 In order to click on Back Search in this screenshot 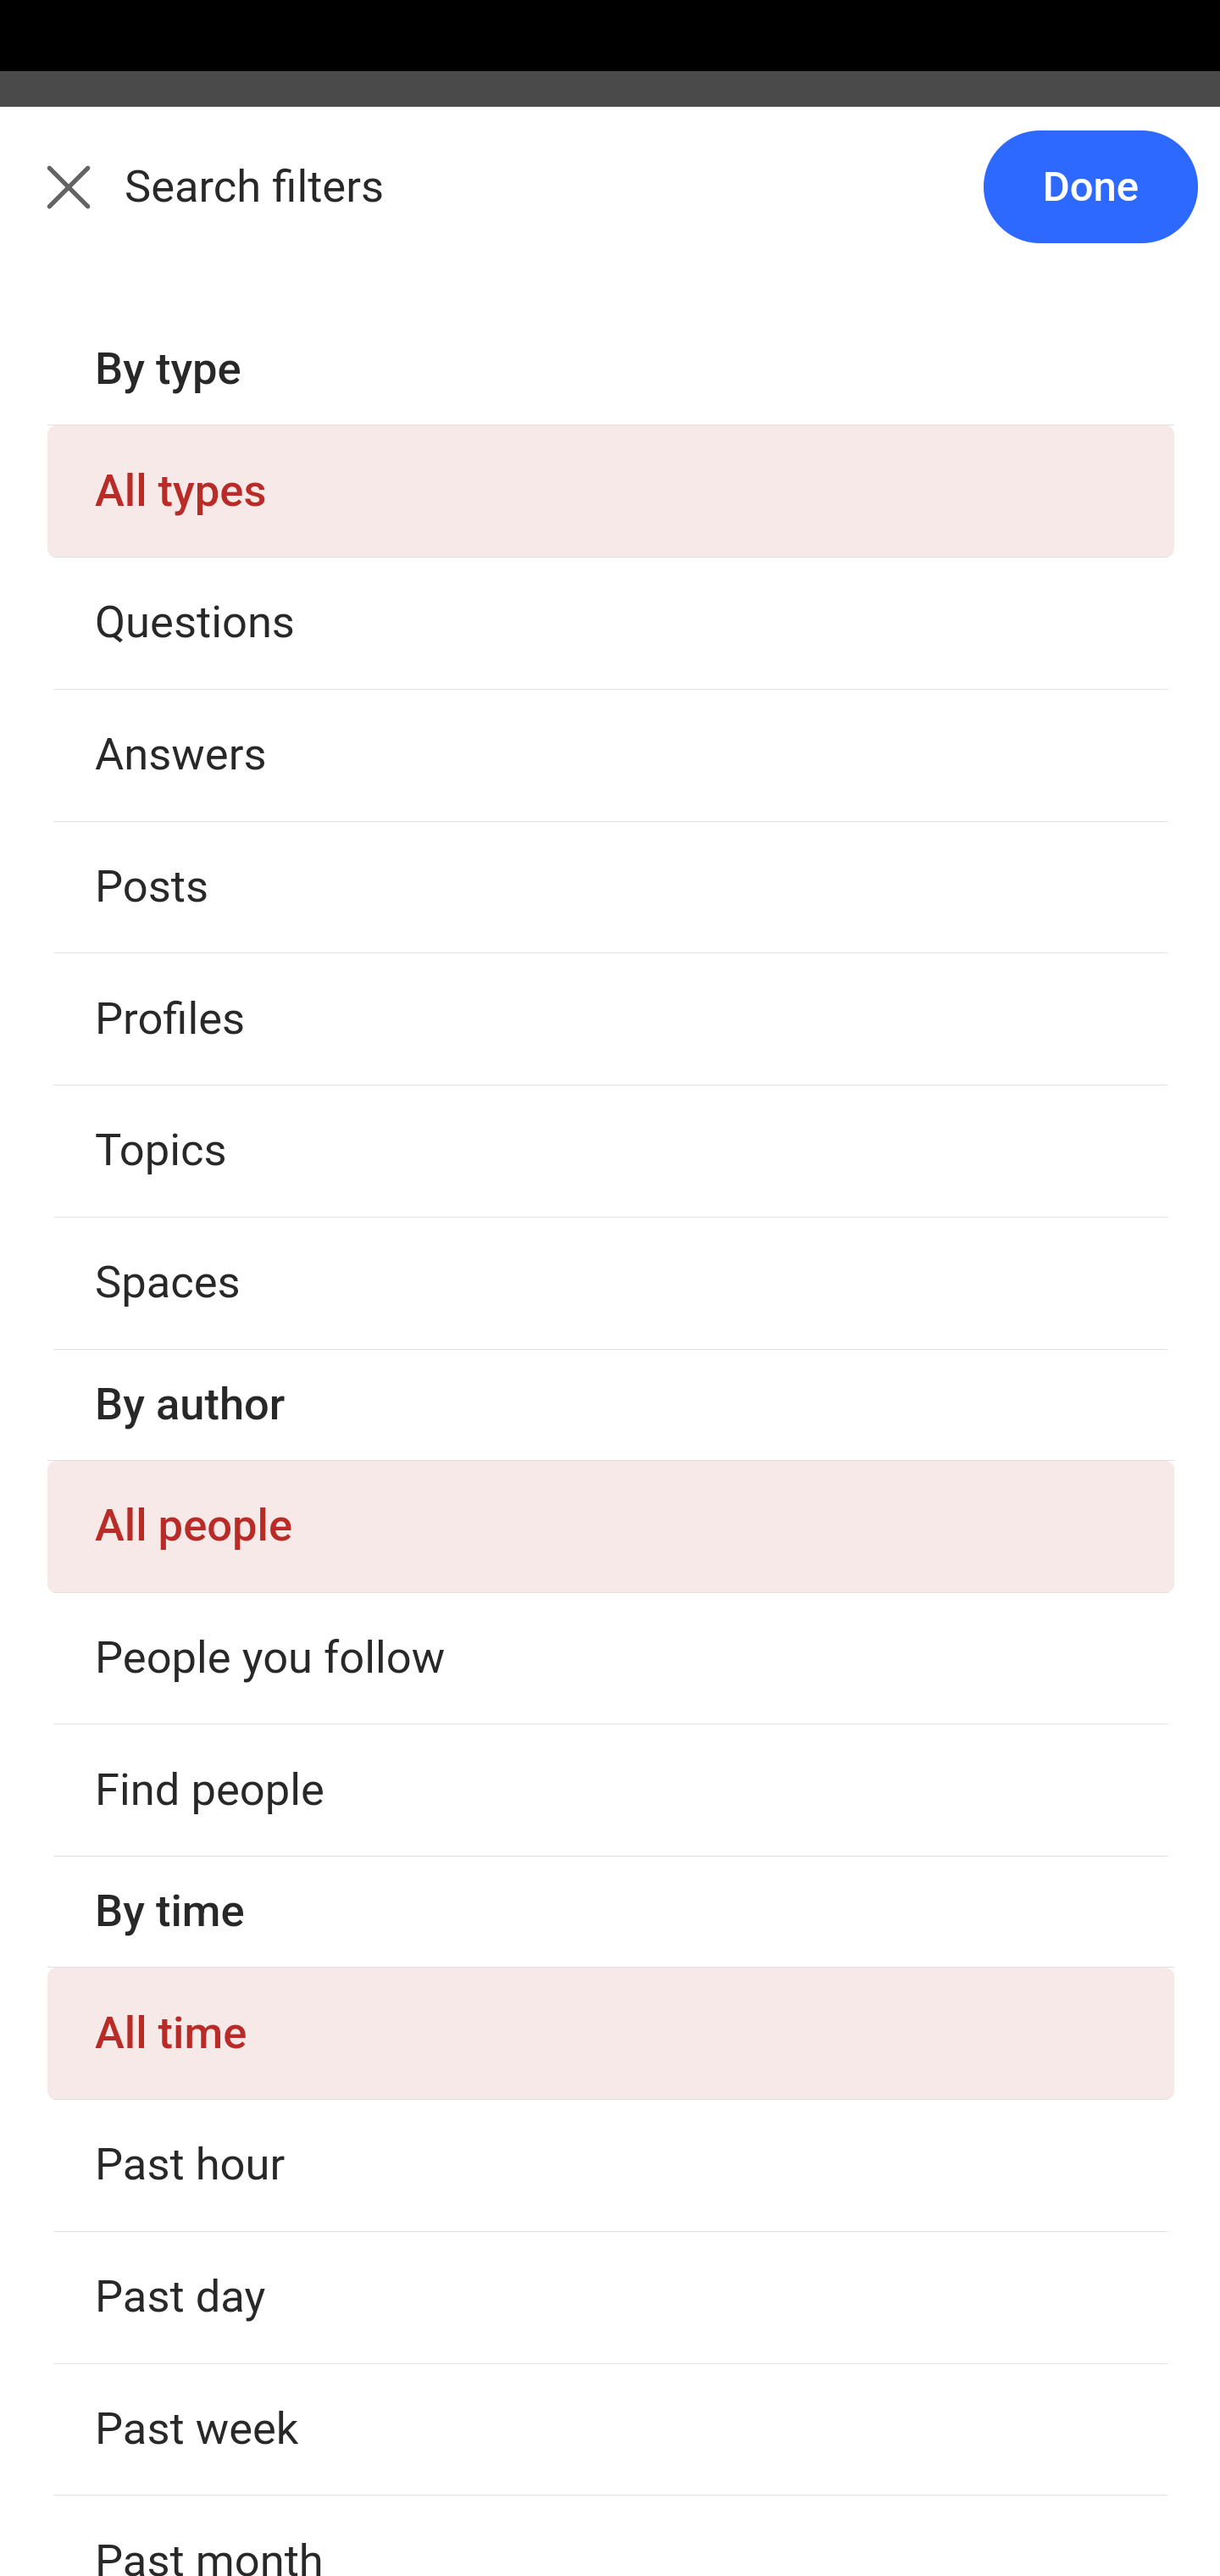, I will do `click(610, 206)`.